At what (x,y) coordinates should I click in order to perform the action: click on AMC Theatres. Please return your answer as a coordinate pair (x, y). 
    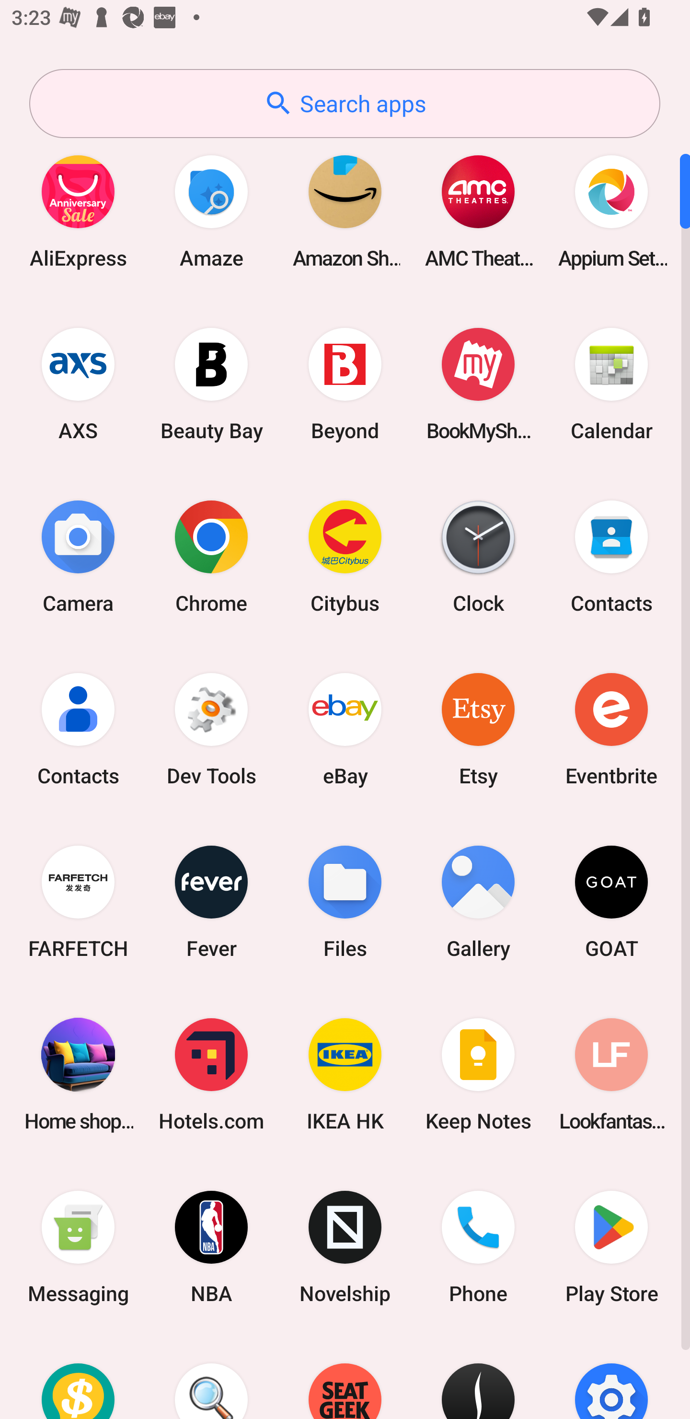
    Looking at the image, I should click on (478, 211).